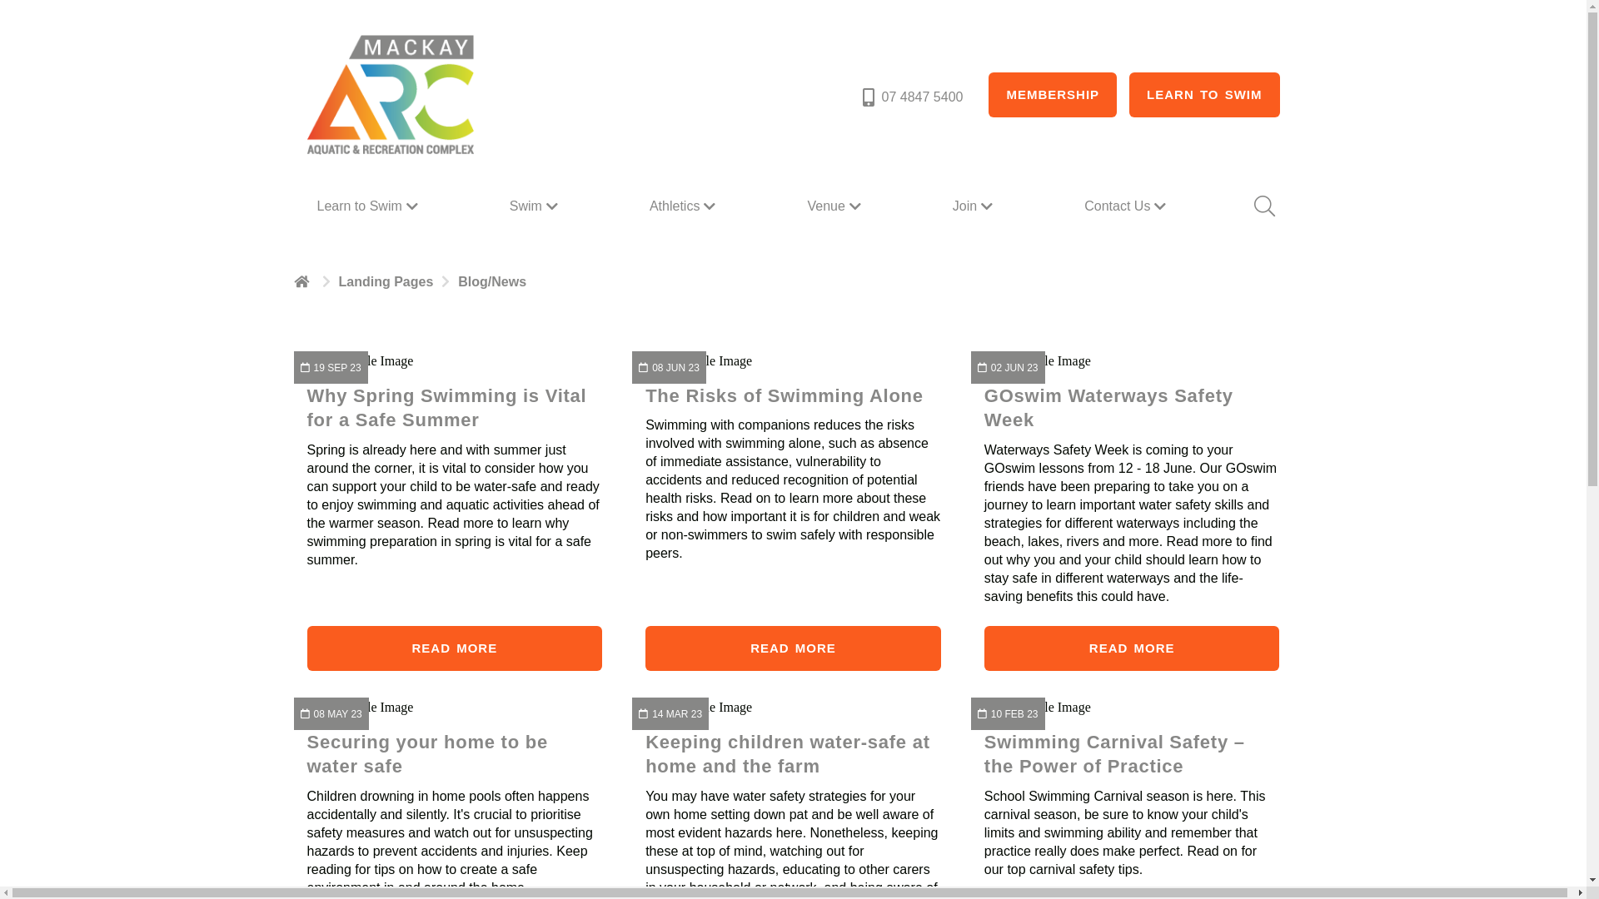 This screenshot has width=1599, height=899. Describe the element at coordinates (1133, 648) in the screenshot. I see `READ MORE` at that location.